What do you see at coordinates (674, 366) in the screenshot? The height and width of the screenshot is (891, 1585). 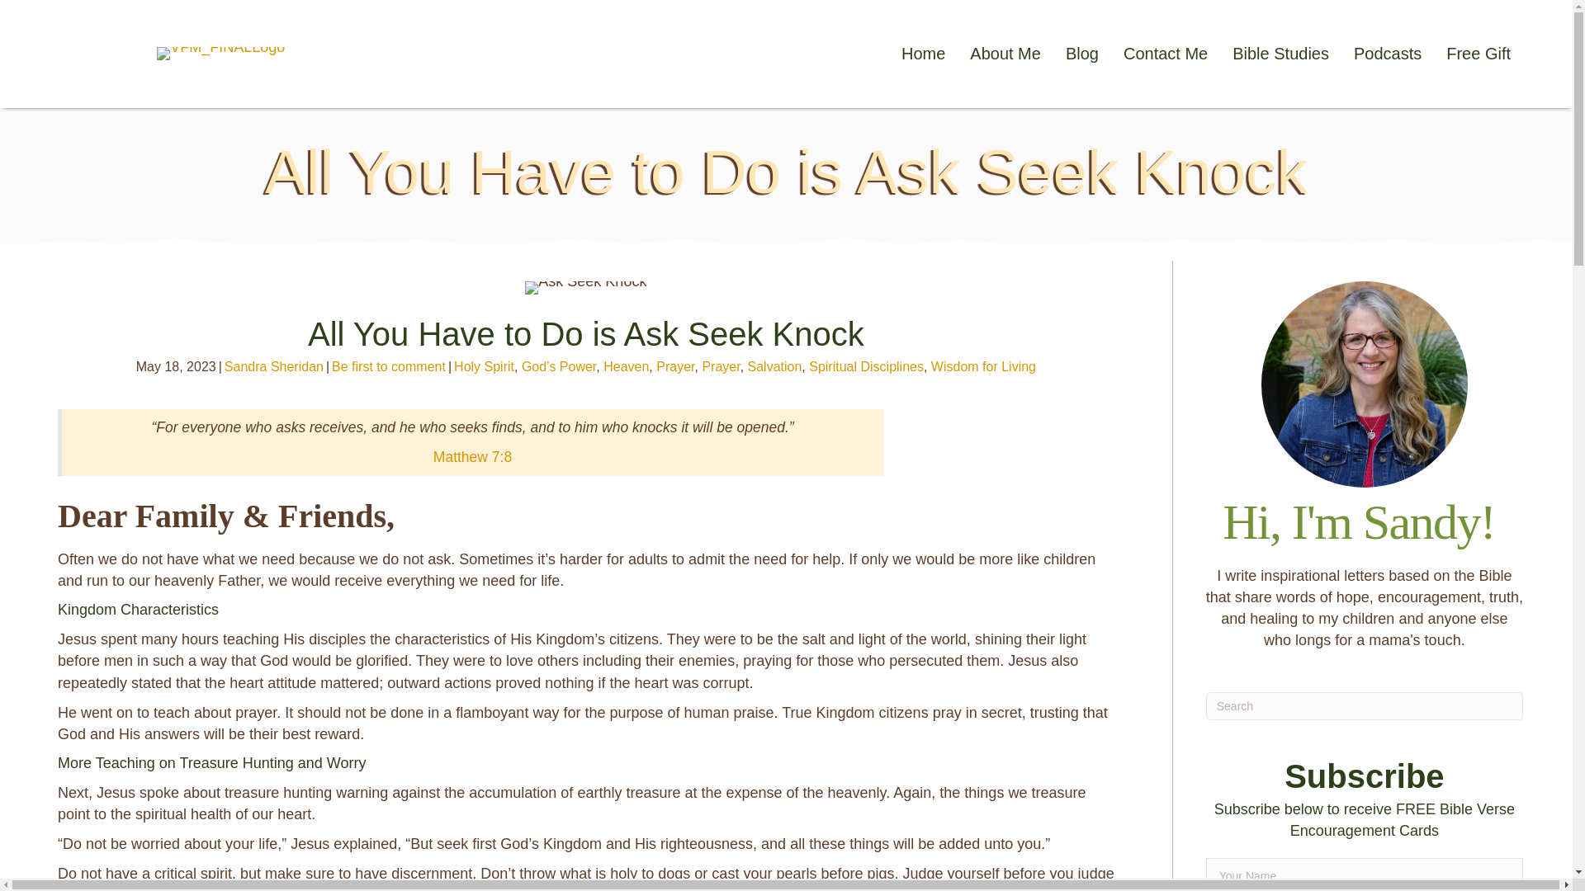 I see `Prayer` at bounding box center [674, 366].